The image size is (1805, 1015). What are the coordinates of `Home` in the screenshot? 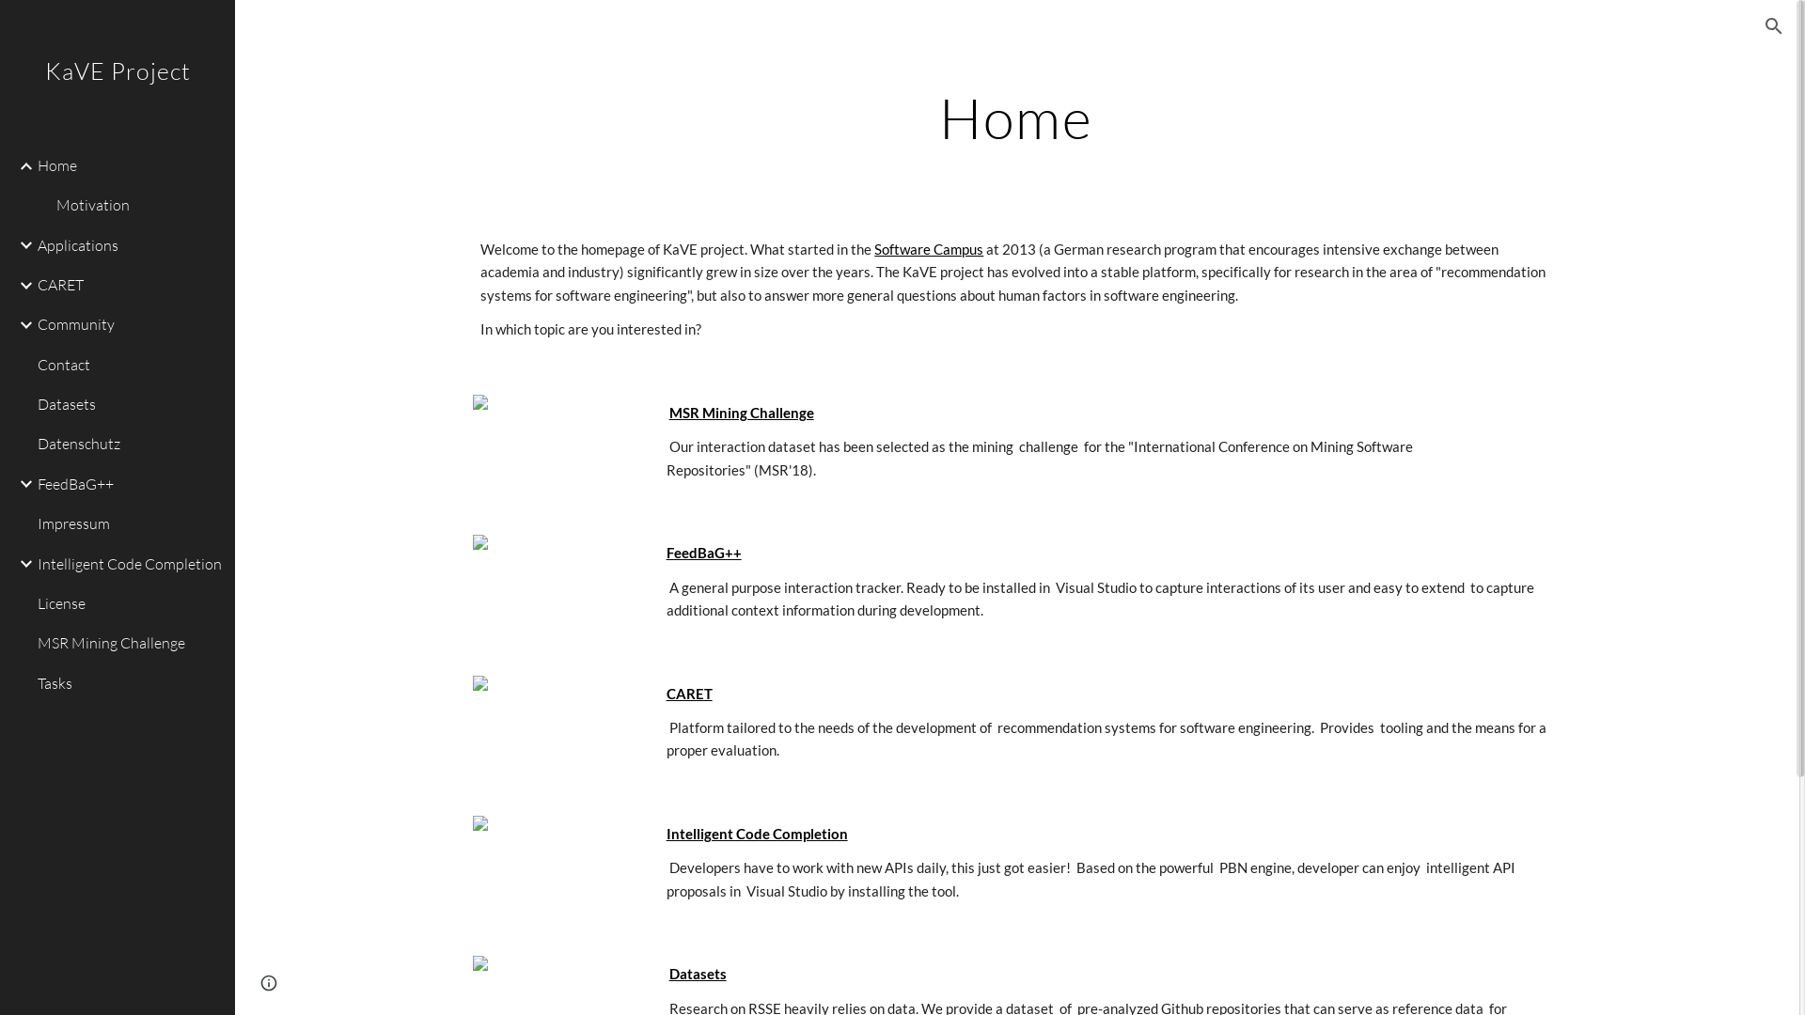 It's located at (129, 165).